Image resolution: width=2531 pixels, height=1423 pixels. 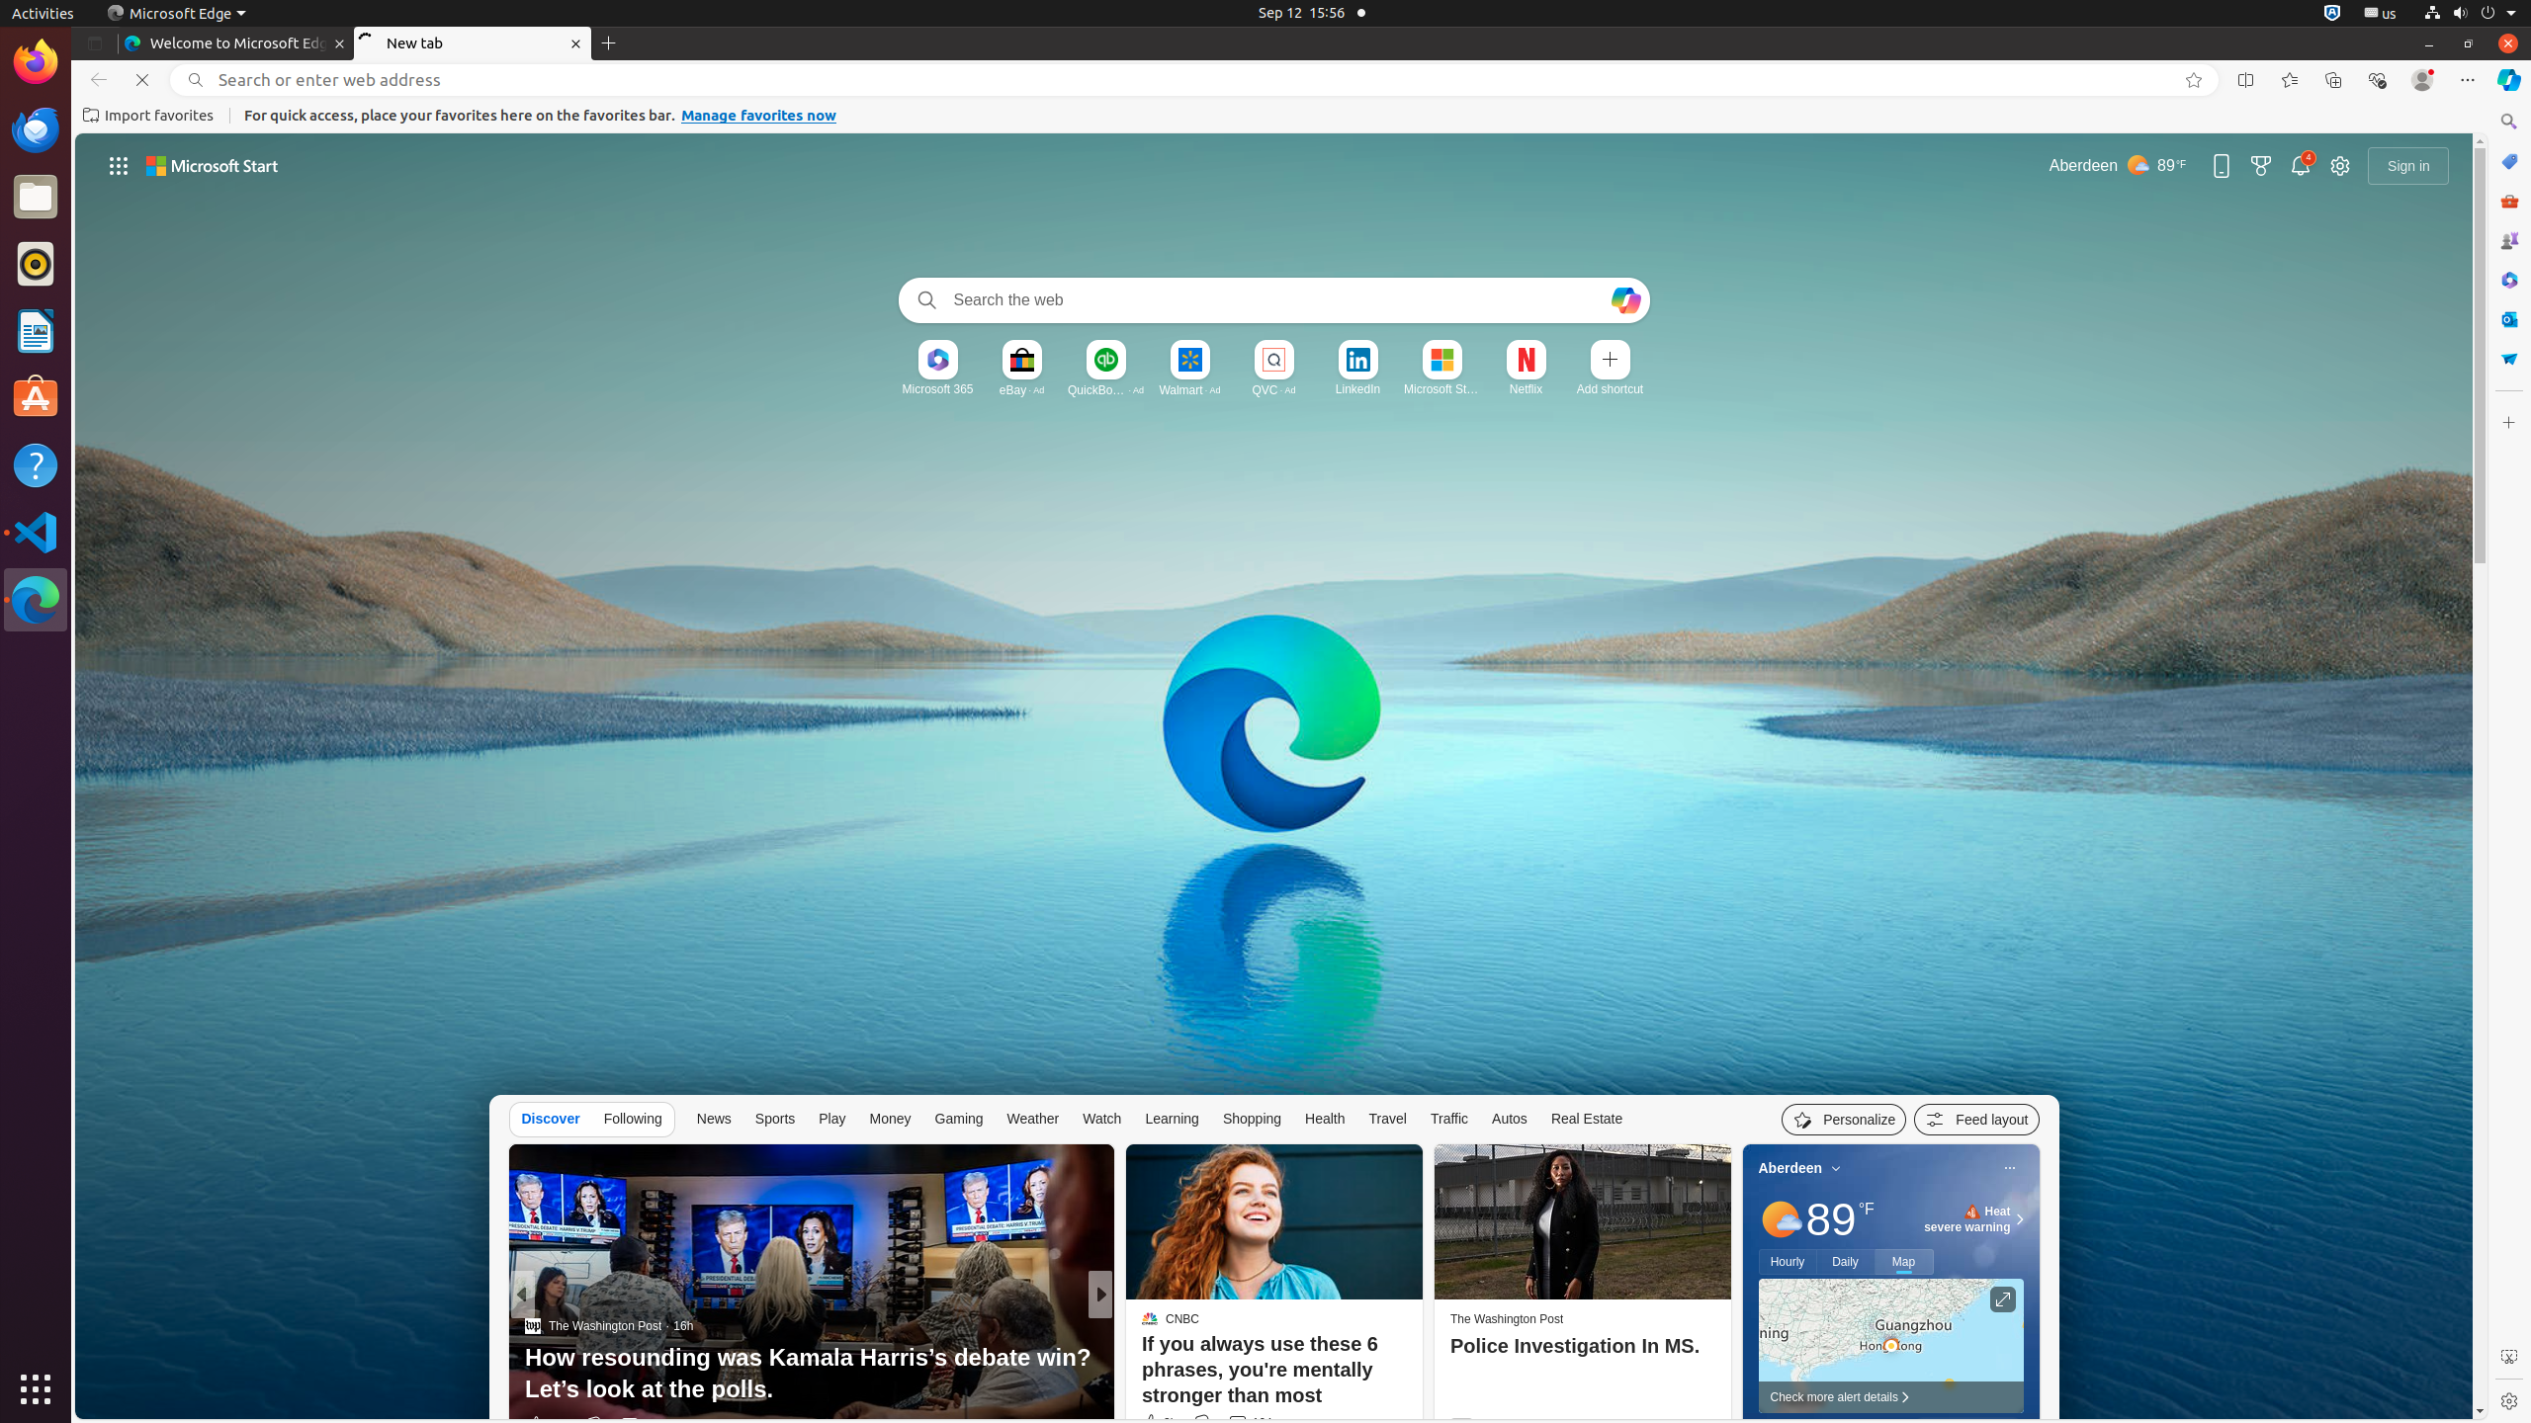 I want to click on Ad Choice, so click(x=1708, y=1426).